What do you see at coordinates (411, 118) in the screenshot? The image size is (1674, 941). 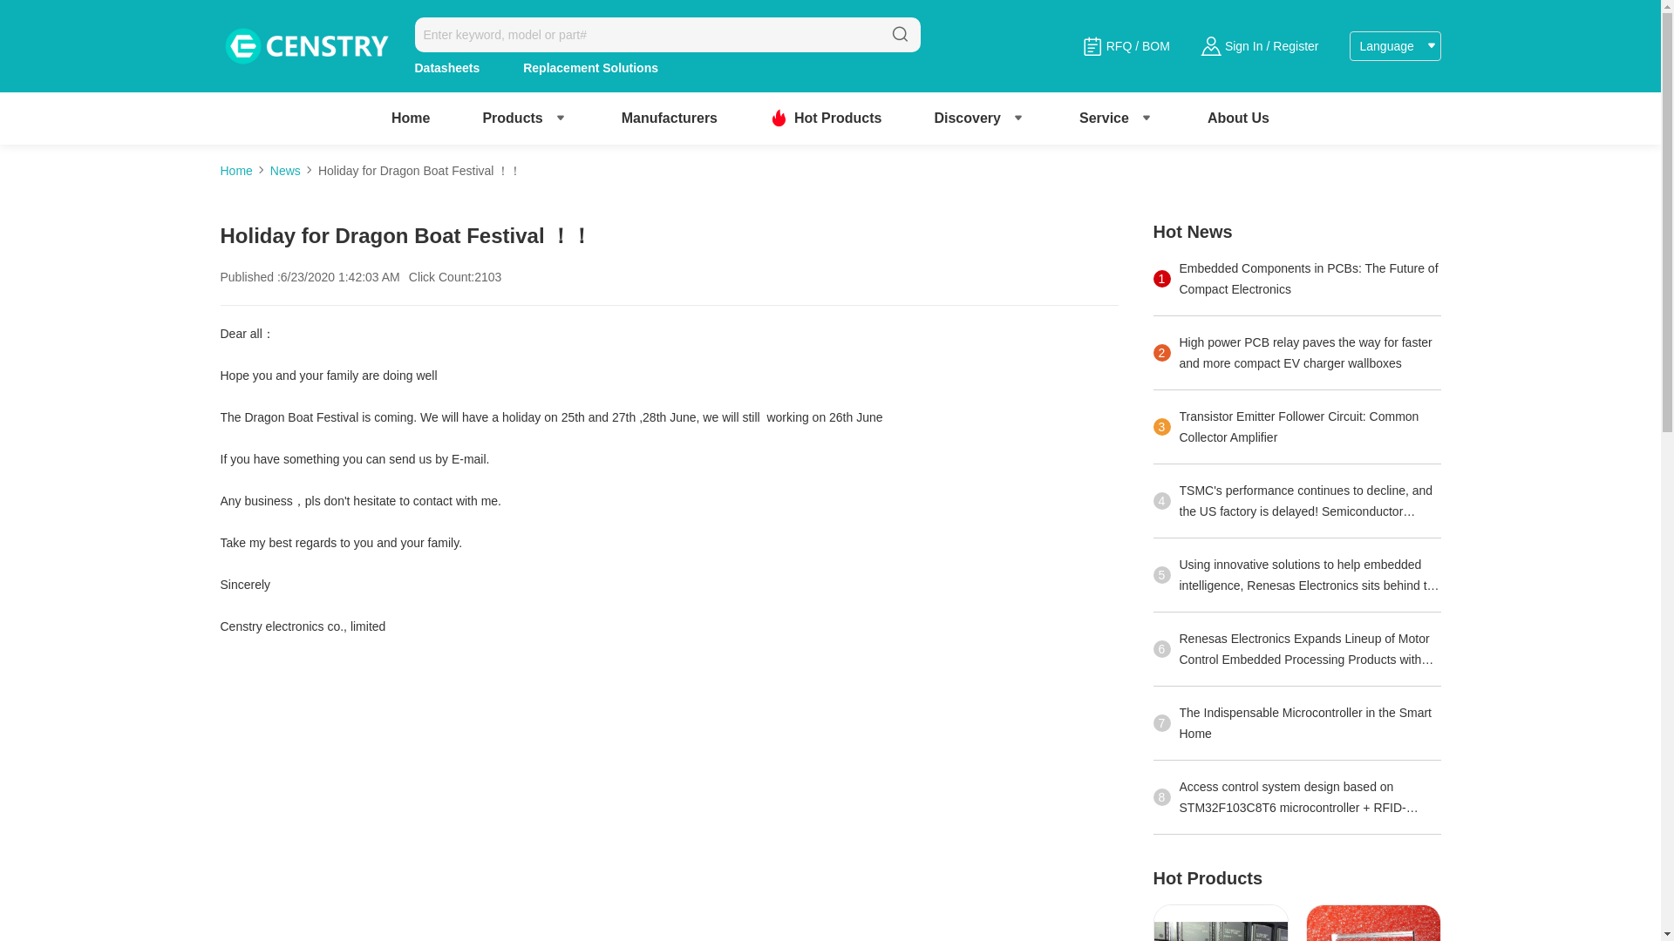 I see `Home` at bounding box center [411, 118].